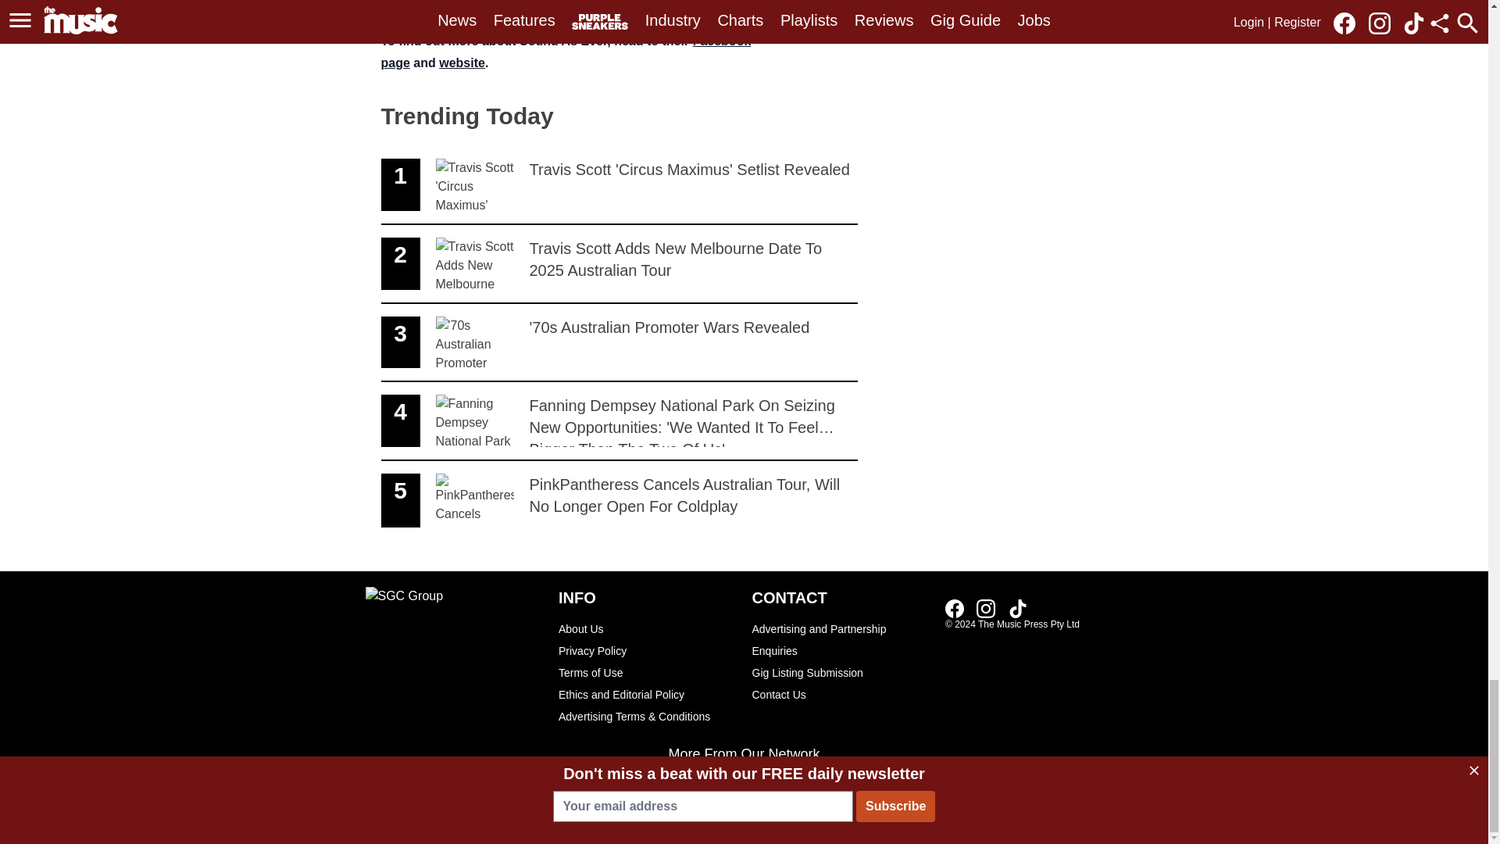 This screenshot has width=1500, height=844. What do you see at coordinates (462, 63) in the screenshot?
I see `website` at bounding box center [462, 63].